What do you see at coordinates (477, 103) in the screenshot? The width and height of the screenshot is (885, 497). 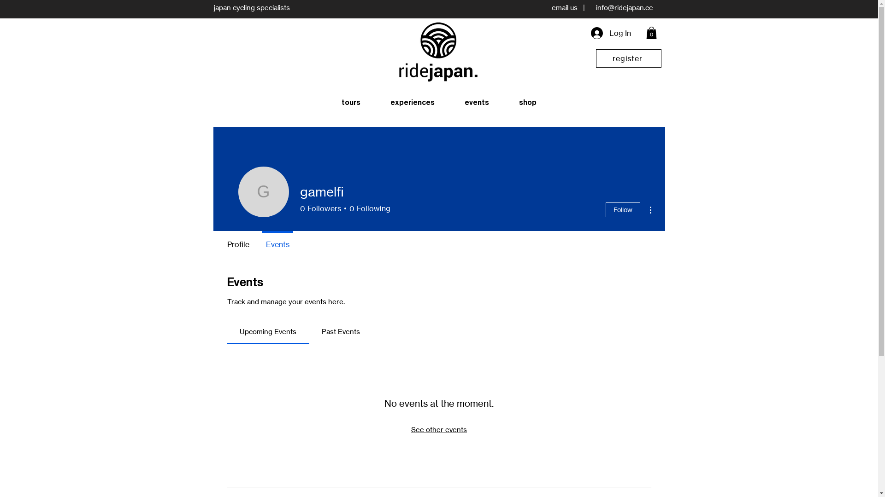 I see `events` at bounding box center [477, 103].